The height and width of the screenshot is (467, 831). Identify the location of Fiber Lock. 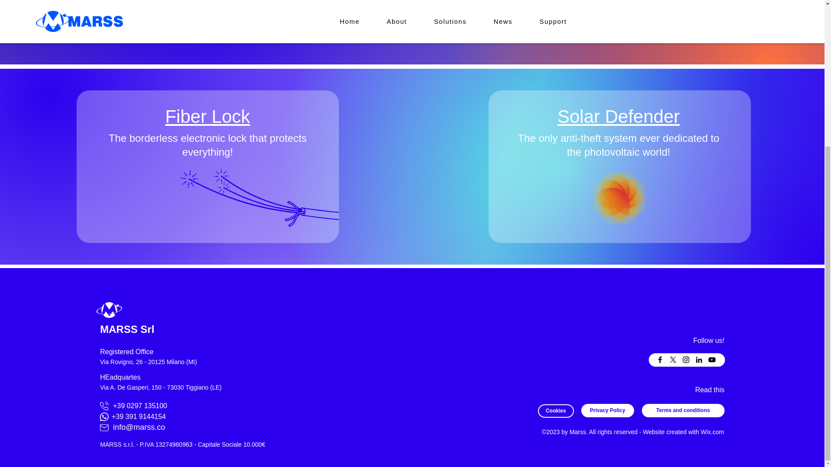
(208, 116).